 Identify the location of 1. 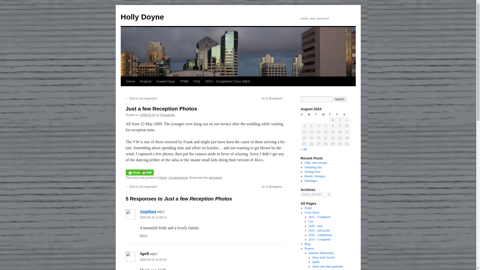
(333, 120).